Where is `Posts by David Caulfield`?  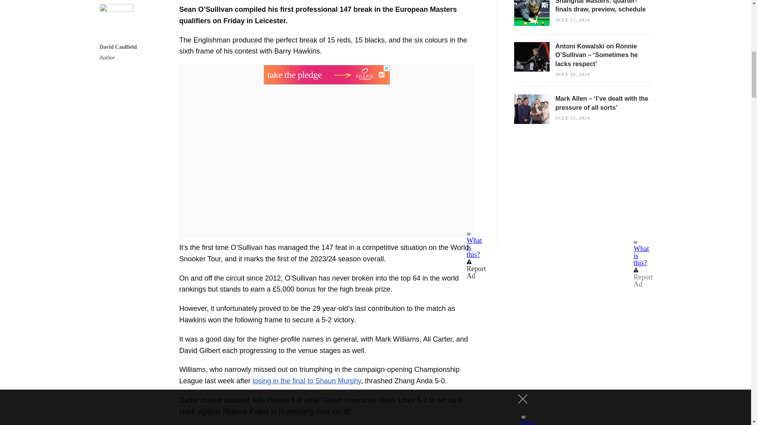 Posts by David Caulfield is located at coordinates (118, 47).